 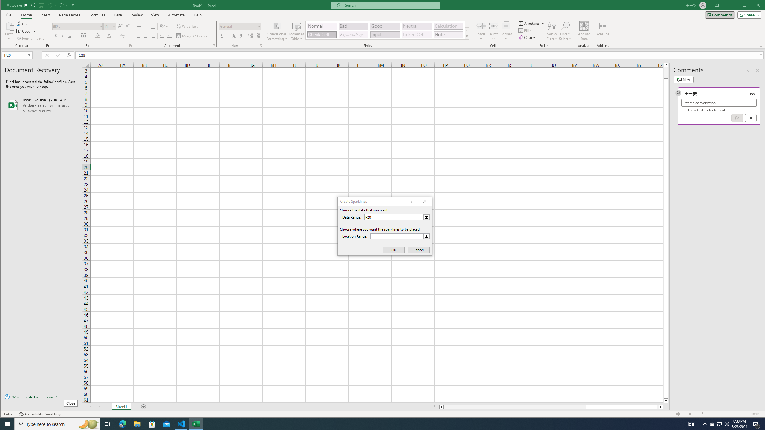 What do you see at coordinates (506, 31) in the screenshot?
I see `Format` at bounding box center [506, 31].